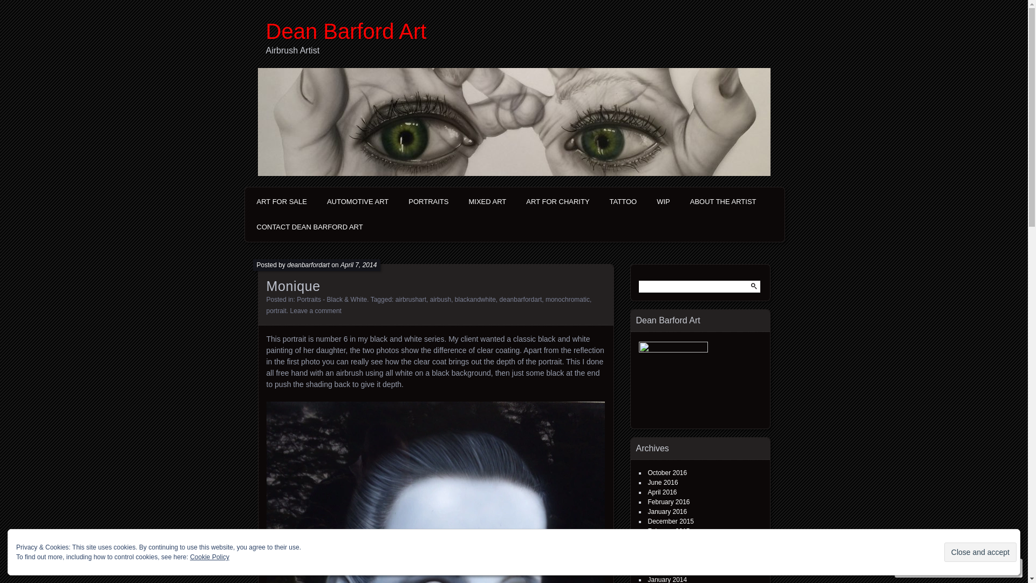  What do you see at coordinates (669, 502) in the screenshot?
I see `February 2016` at bounding box center [669, 502].